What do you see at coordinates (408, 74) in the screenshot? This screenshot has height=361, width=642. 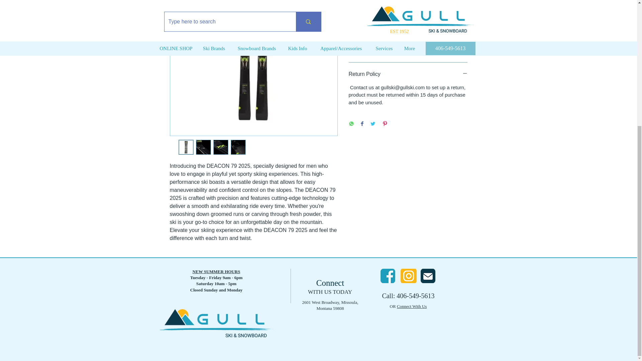 I see `Return Policy` at bounding box center [408, 74].